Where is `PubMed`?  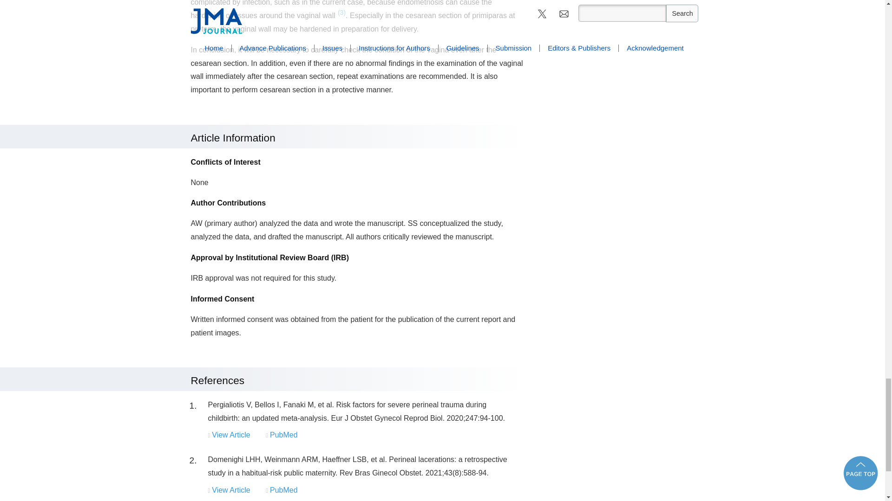 PubMed is located at coordinates (284, 435).